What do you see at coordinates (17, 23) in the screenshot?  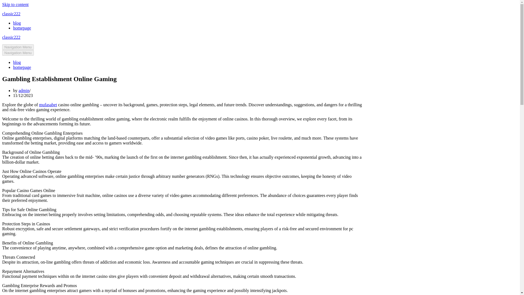 I see `blog` at bounding box center [17, 23].